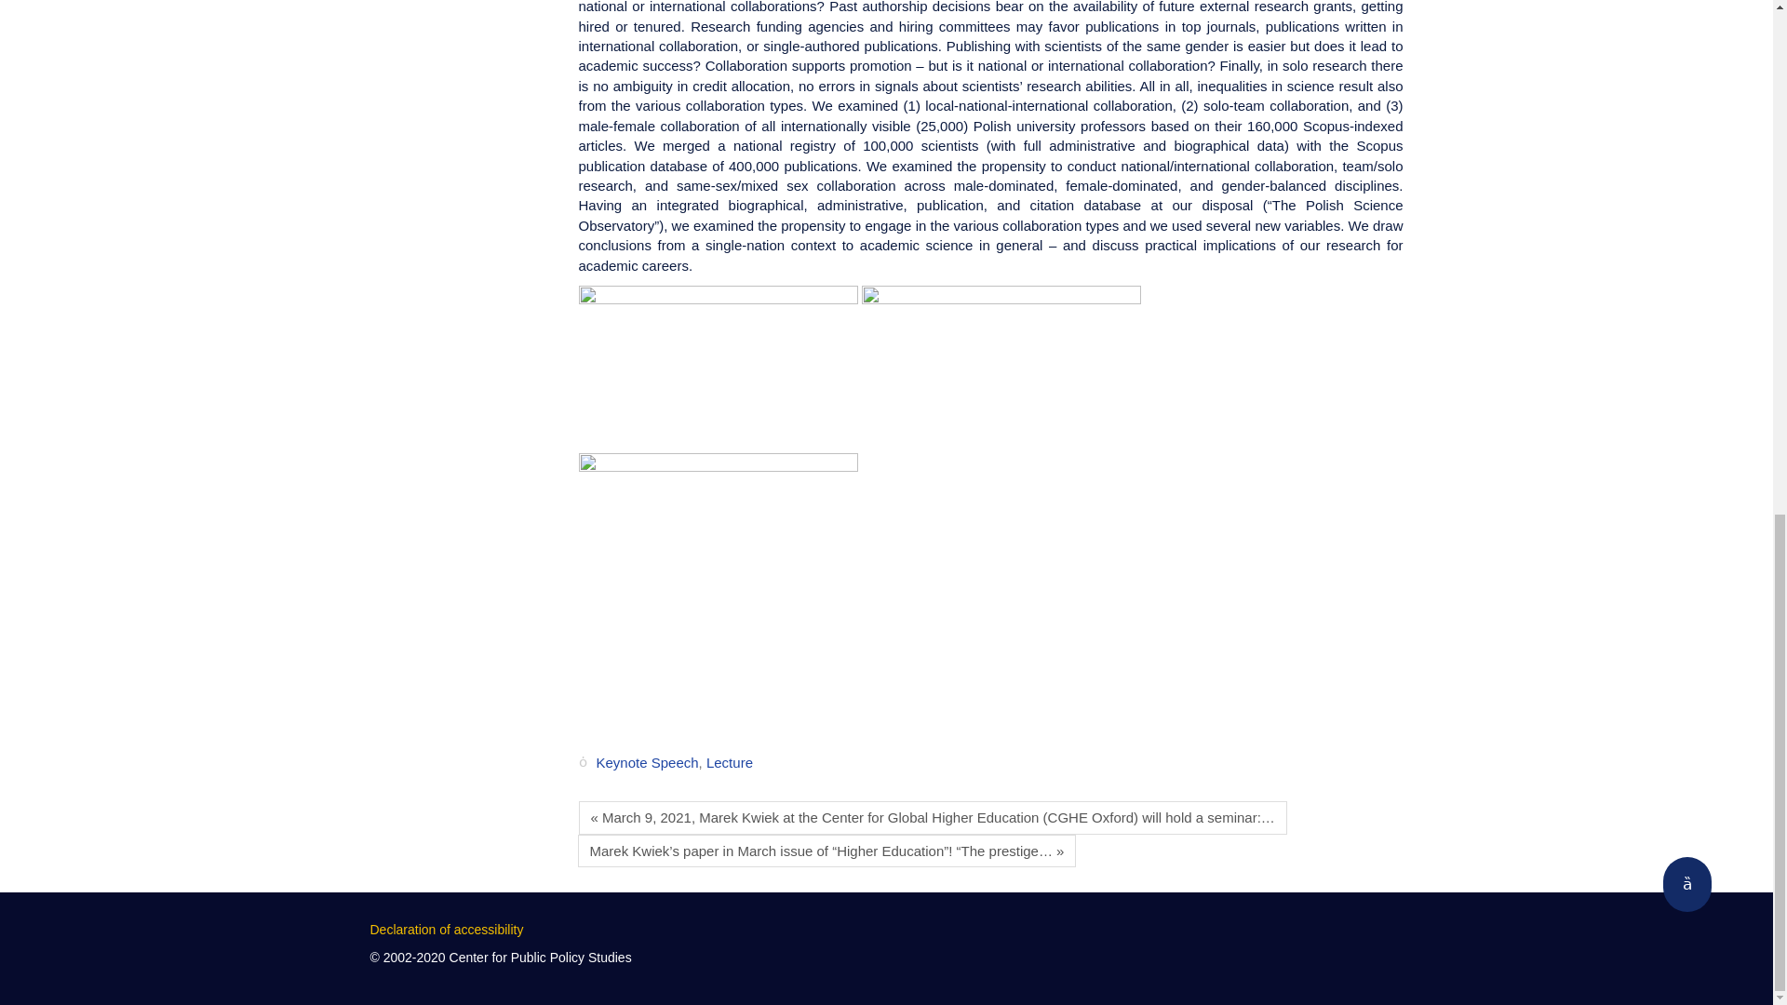 Image resolution: width=1787 pixels, height=1005 pixels. What do you see at coordinates (646, 763) in the screenshot?
I see `Keynote Speech` at bounding box center [646, 763].